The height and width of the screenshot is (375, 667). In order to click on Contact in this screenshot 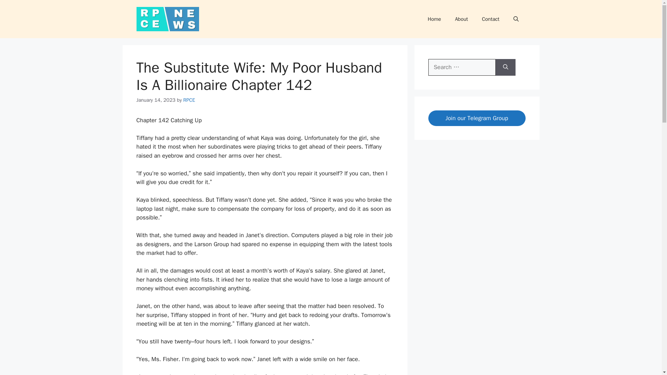, I will do `click(491, 19)`.